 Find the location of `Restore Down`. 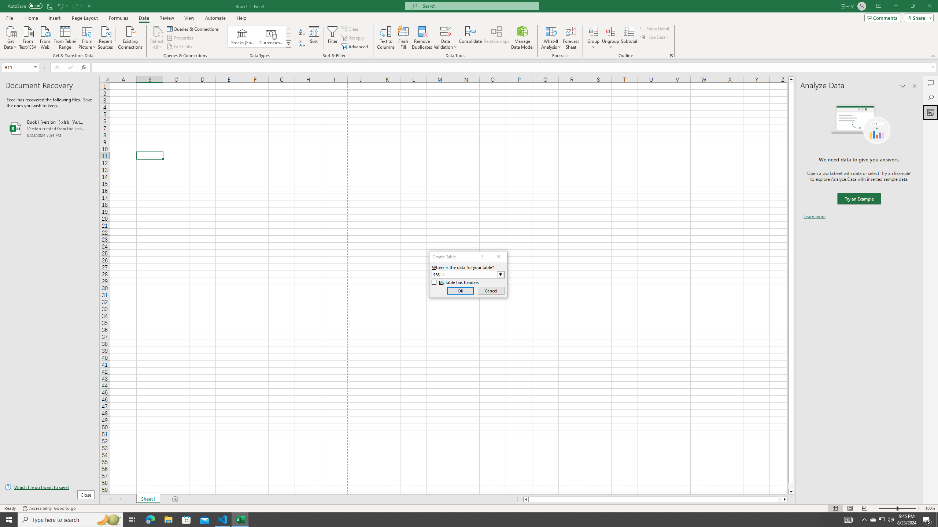

Restore Down is located at coordinates (912, 6).